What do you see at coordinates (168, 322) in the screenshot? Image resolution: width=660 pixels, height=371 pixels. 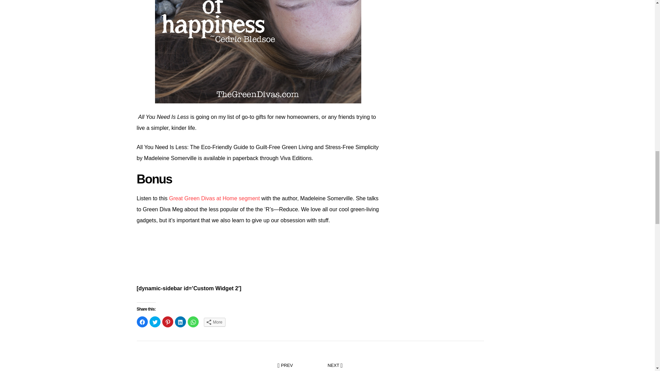 I see `Click to share on Pinterest` at bounding box center [168, 322].